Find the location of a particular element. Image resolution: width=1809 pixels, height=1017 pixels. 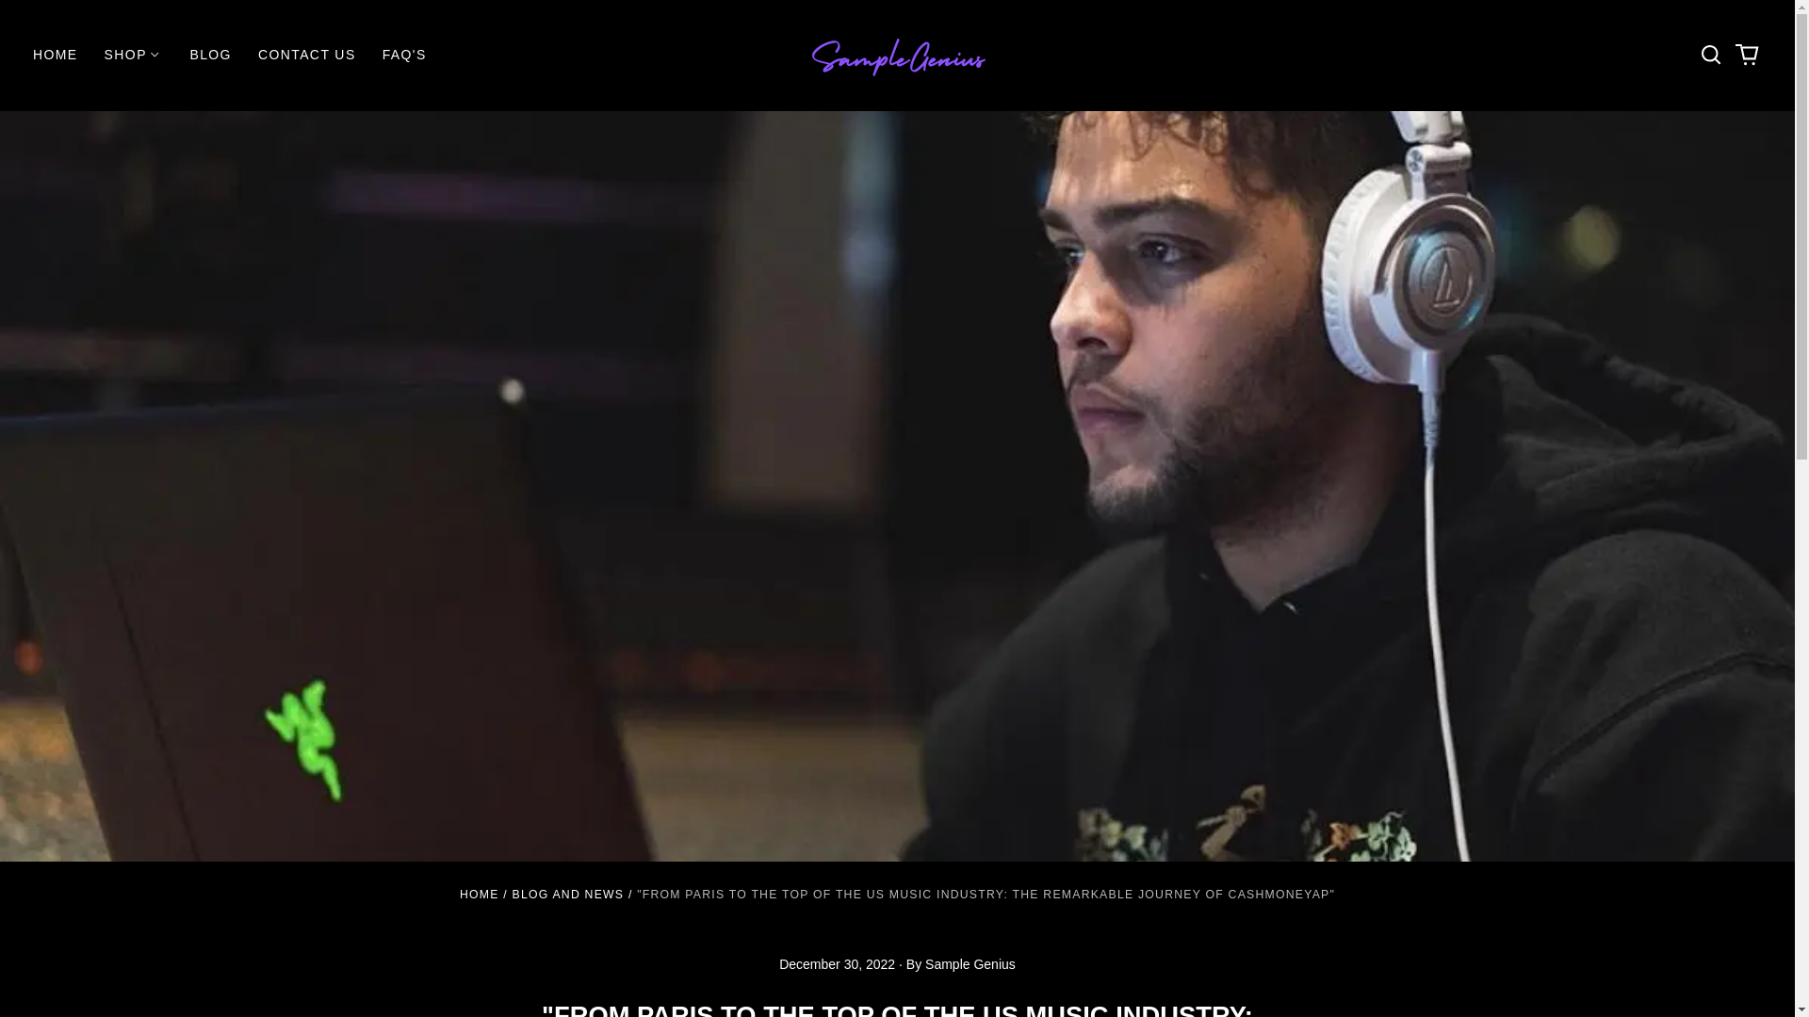

0 items is located at coordinates (1747, 55).